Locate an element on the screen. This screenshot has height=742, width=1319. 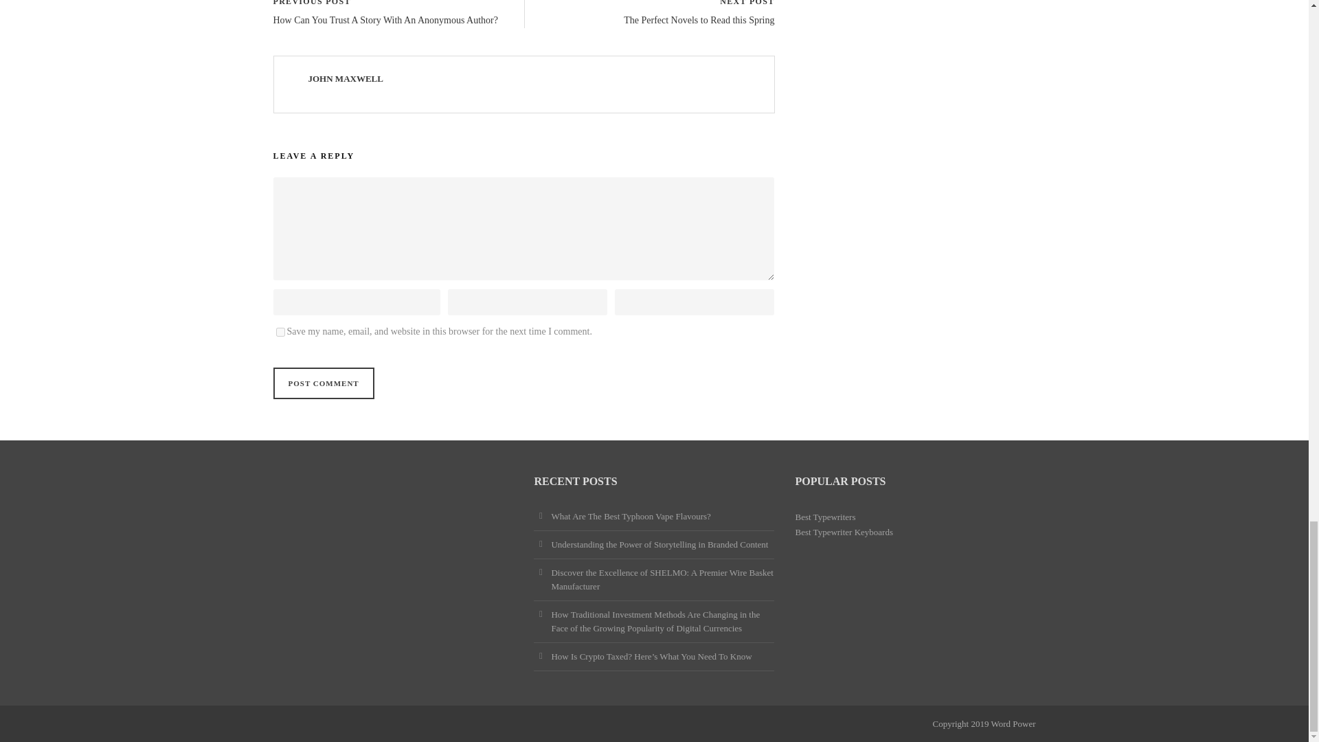
yes is located at coordinates (280, 333).